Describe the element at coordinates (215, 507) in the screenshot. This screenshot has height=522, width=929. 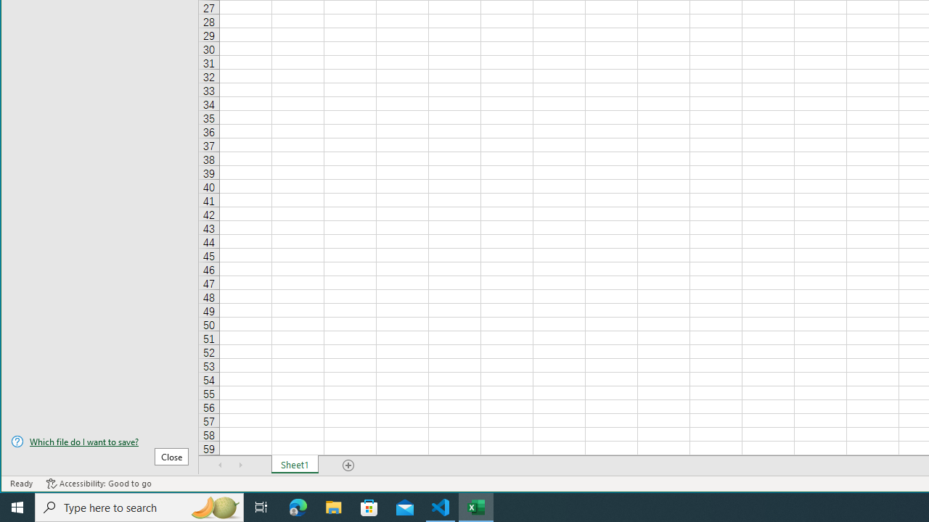
I see `Search highlights icon opens search home window` at that location.